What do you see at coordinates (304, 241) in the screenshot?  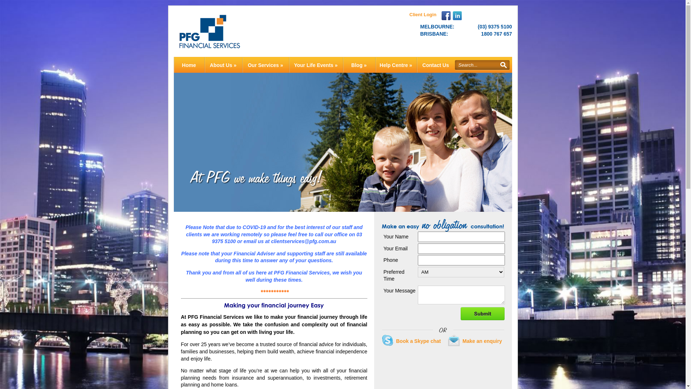 I see `clientservices@pfg.com.au` at bounding box center [304, 241].